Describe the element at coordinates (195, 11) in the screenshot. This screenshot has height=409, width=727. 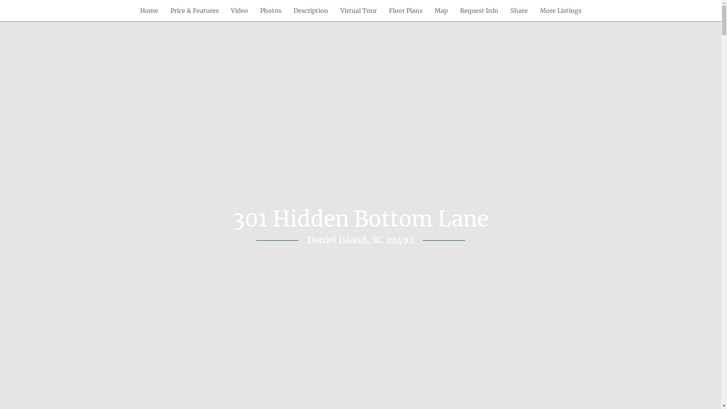
I see `Price & Features` at that location.